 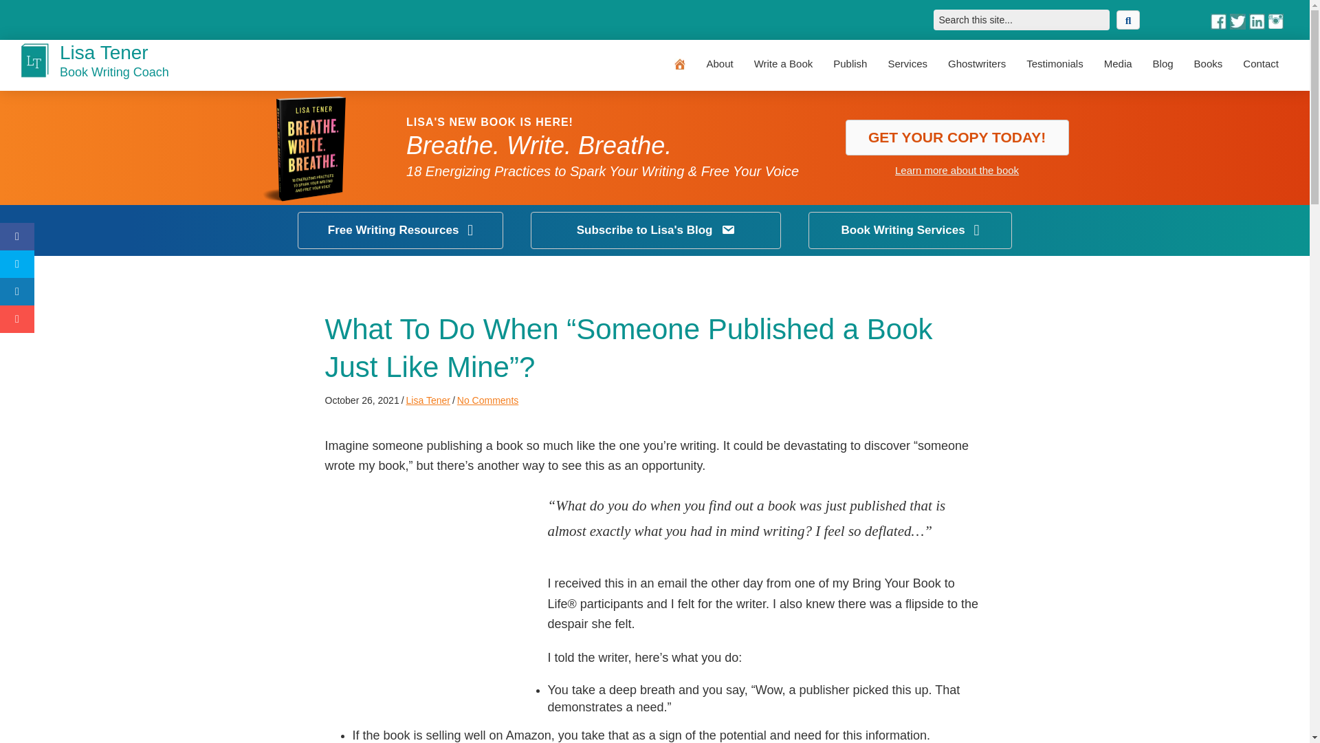 What do you see at coordinates (784, 63) in the screenshot?
I see `Write a Book` at bounding box center [784, 63].